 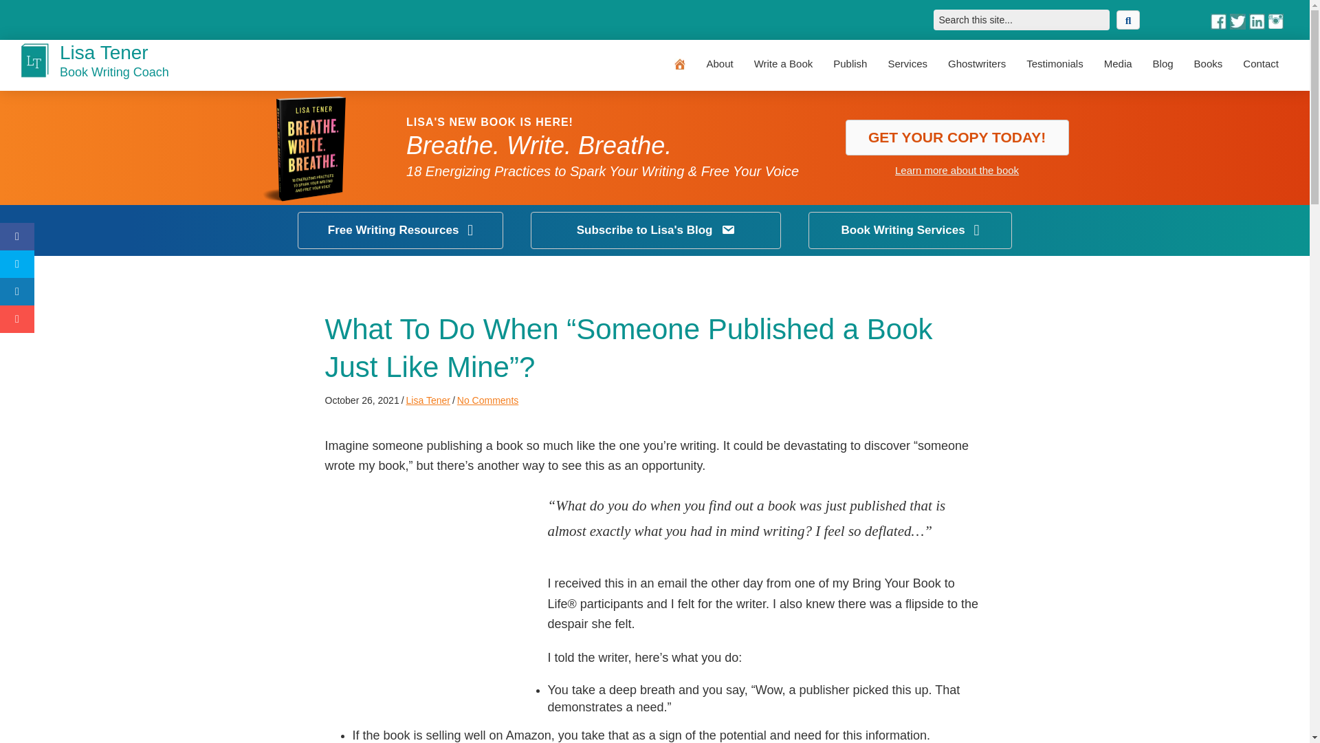 What do you see at coordinates (784, 63) in the screenshot?
I see `Write a Book` at bounding box center [784, 63].